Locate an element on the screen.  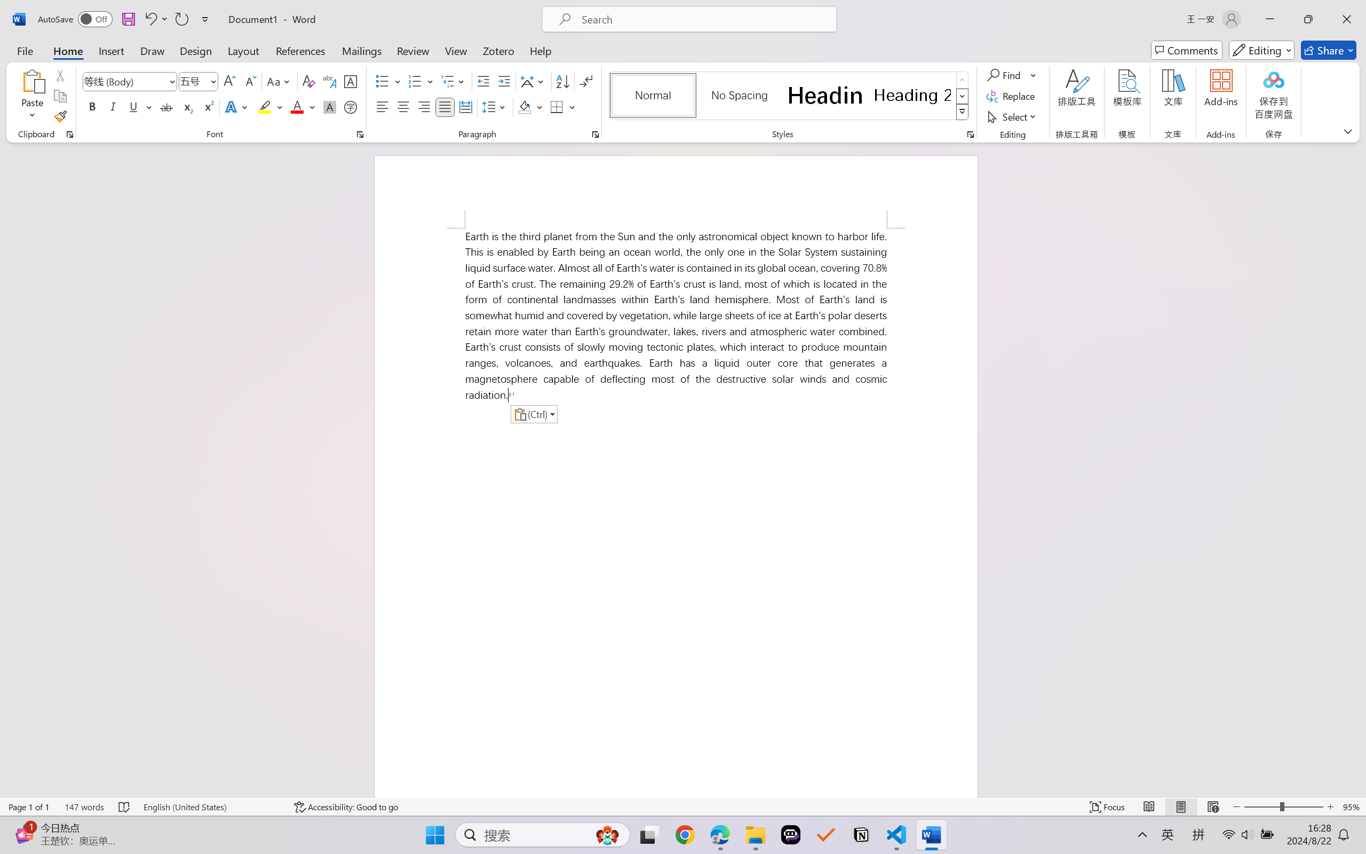
Subscript is located at coordinates (187, 107).